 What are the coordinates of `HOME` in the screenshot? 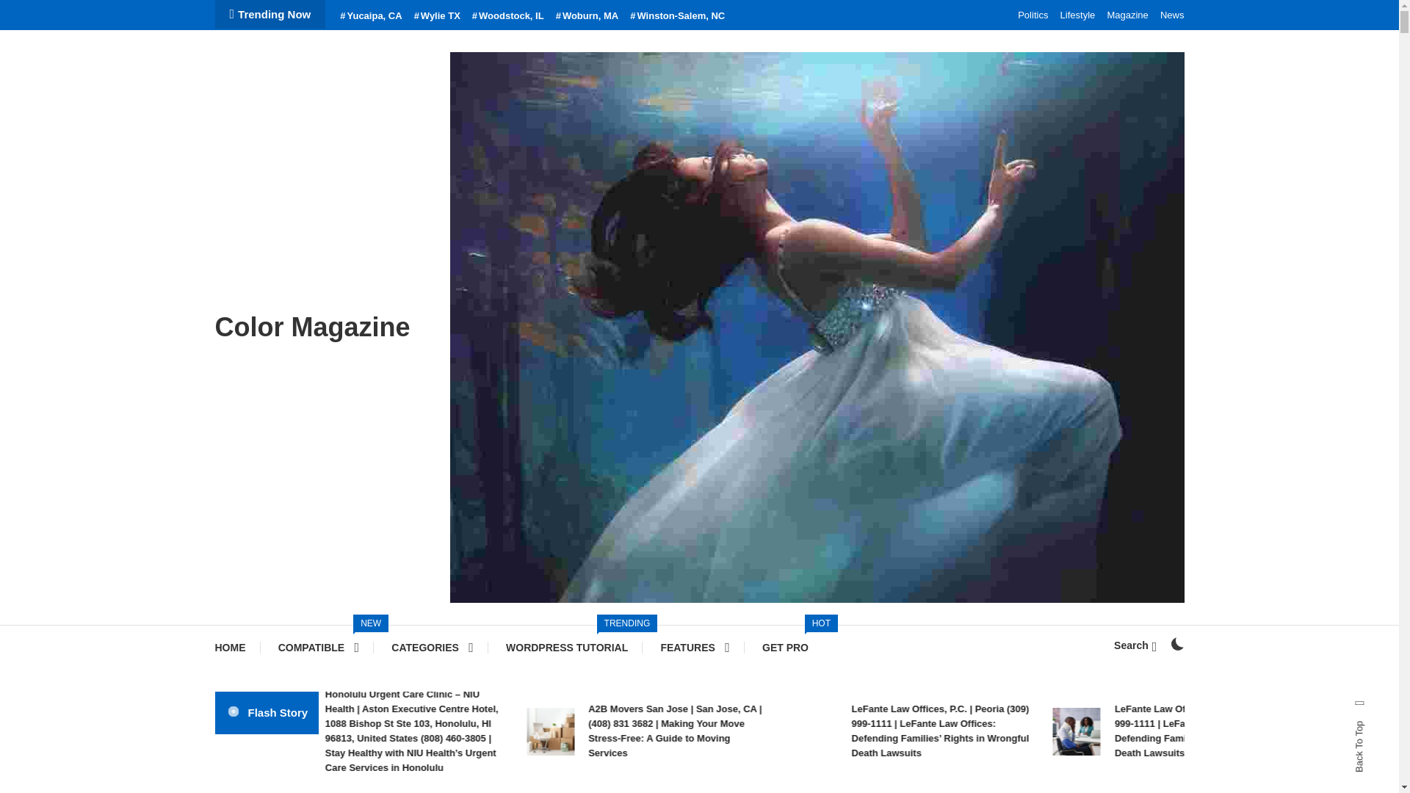 It's located at (236, 648).